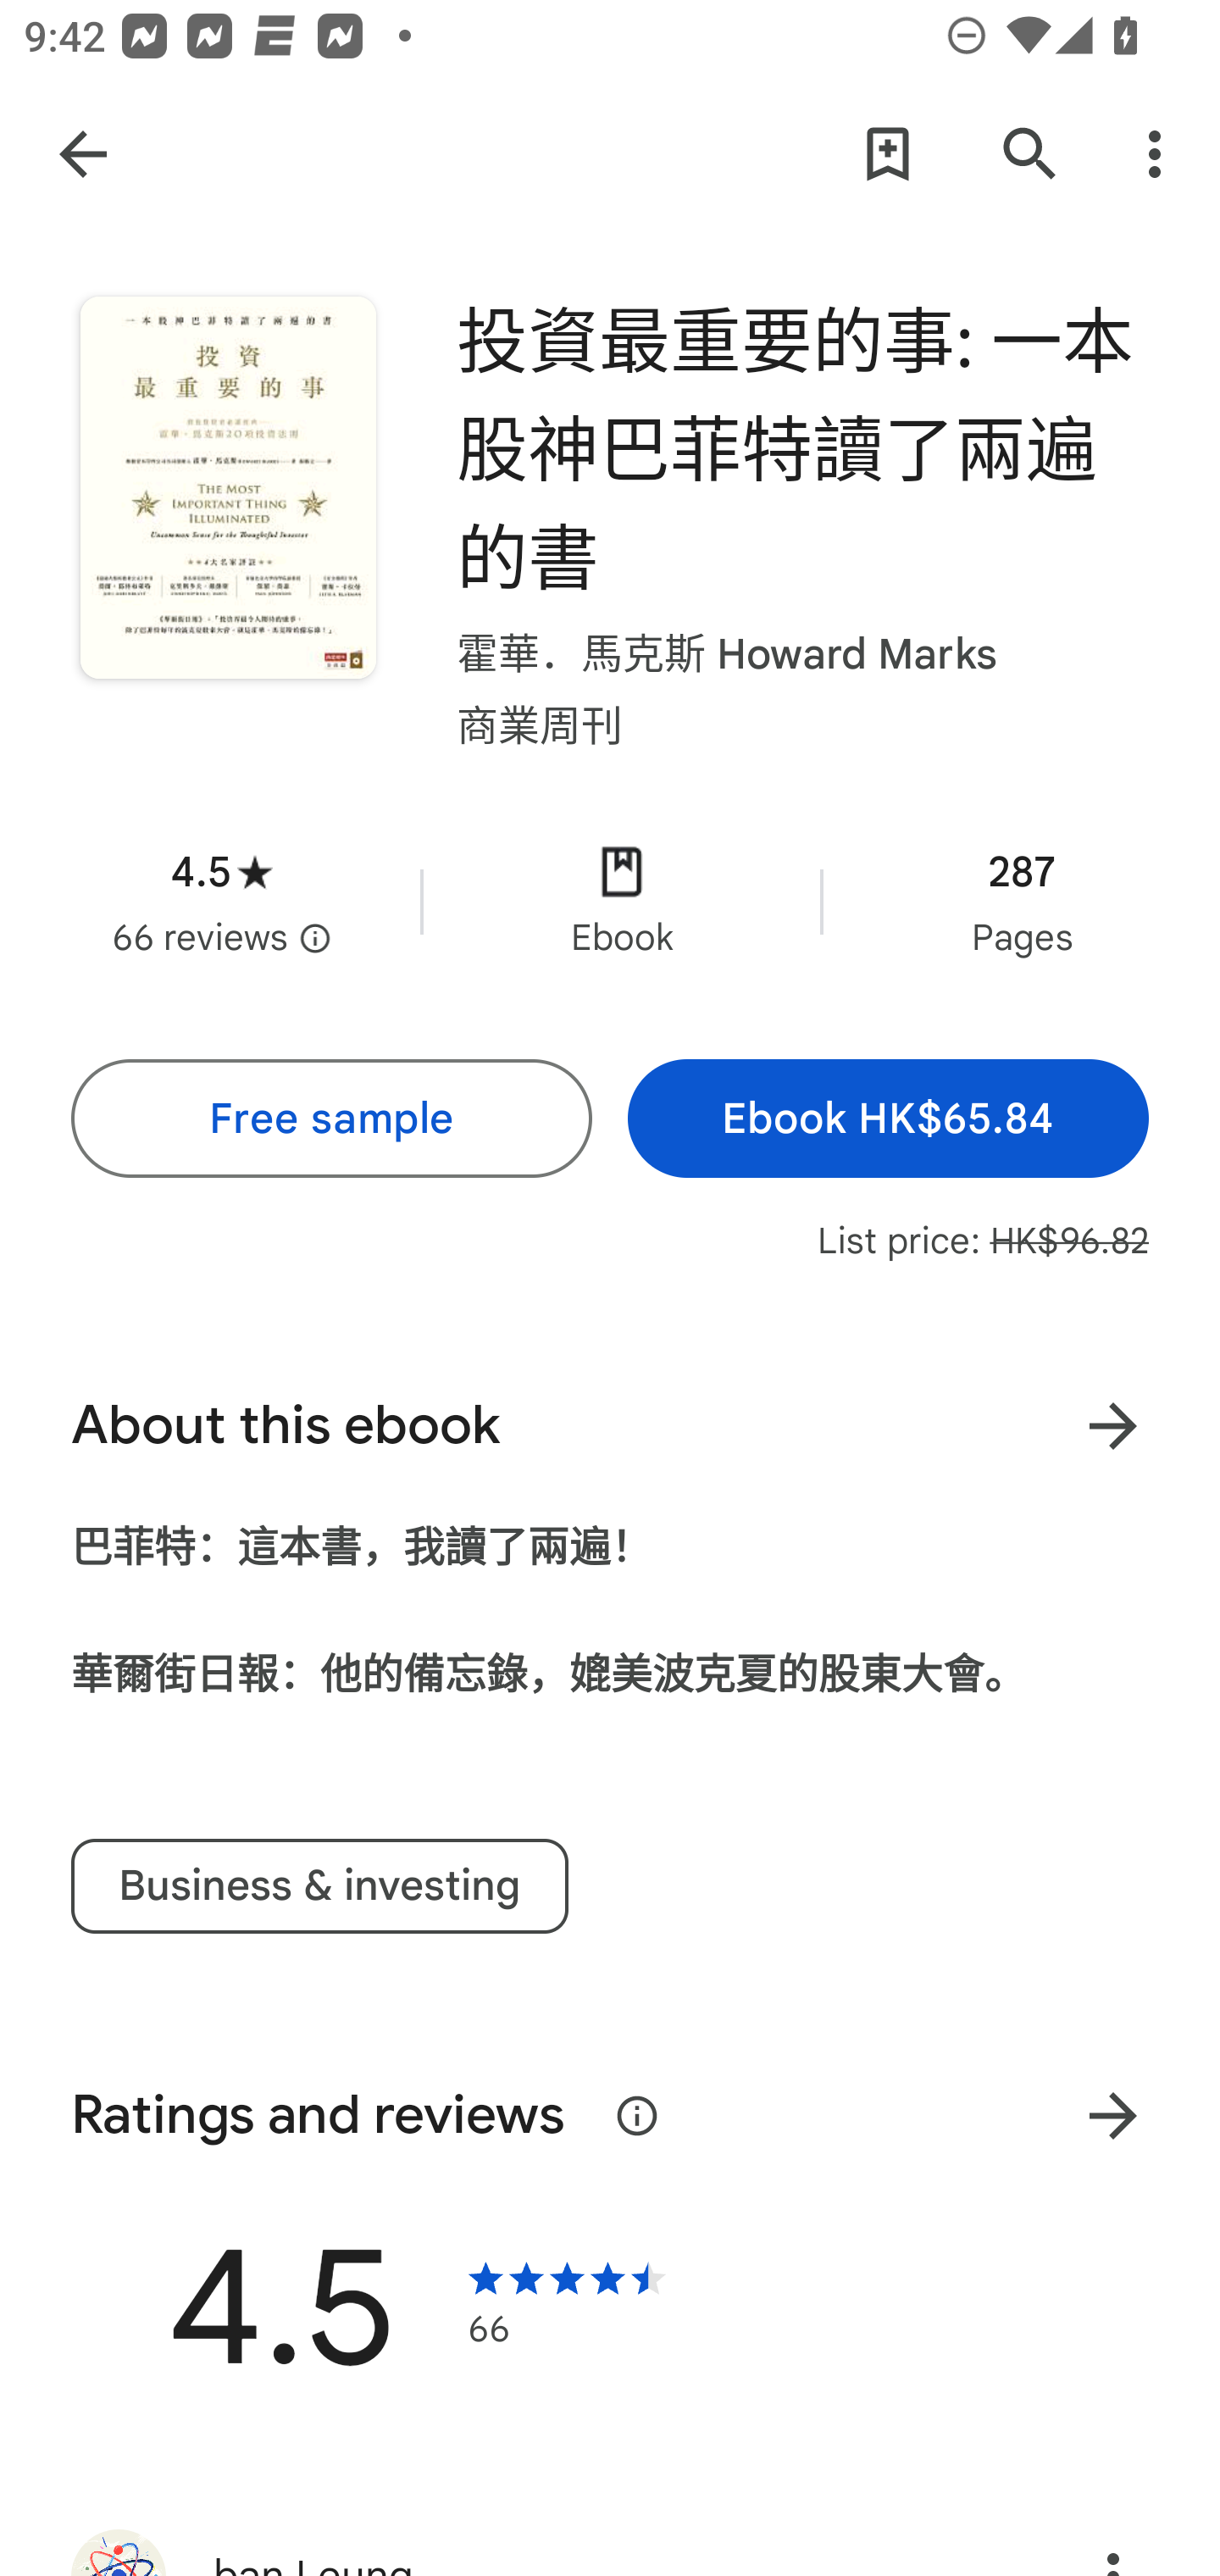 The width and height of the screenshot is (1220, 2576). What do you see at coordinates (888, 1118) in the screenshot?
I see `Ebook HK$65.84` at bounding box center [888, 1118].